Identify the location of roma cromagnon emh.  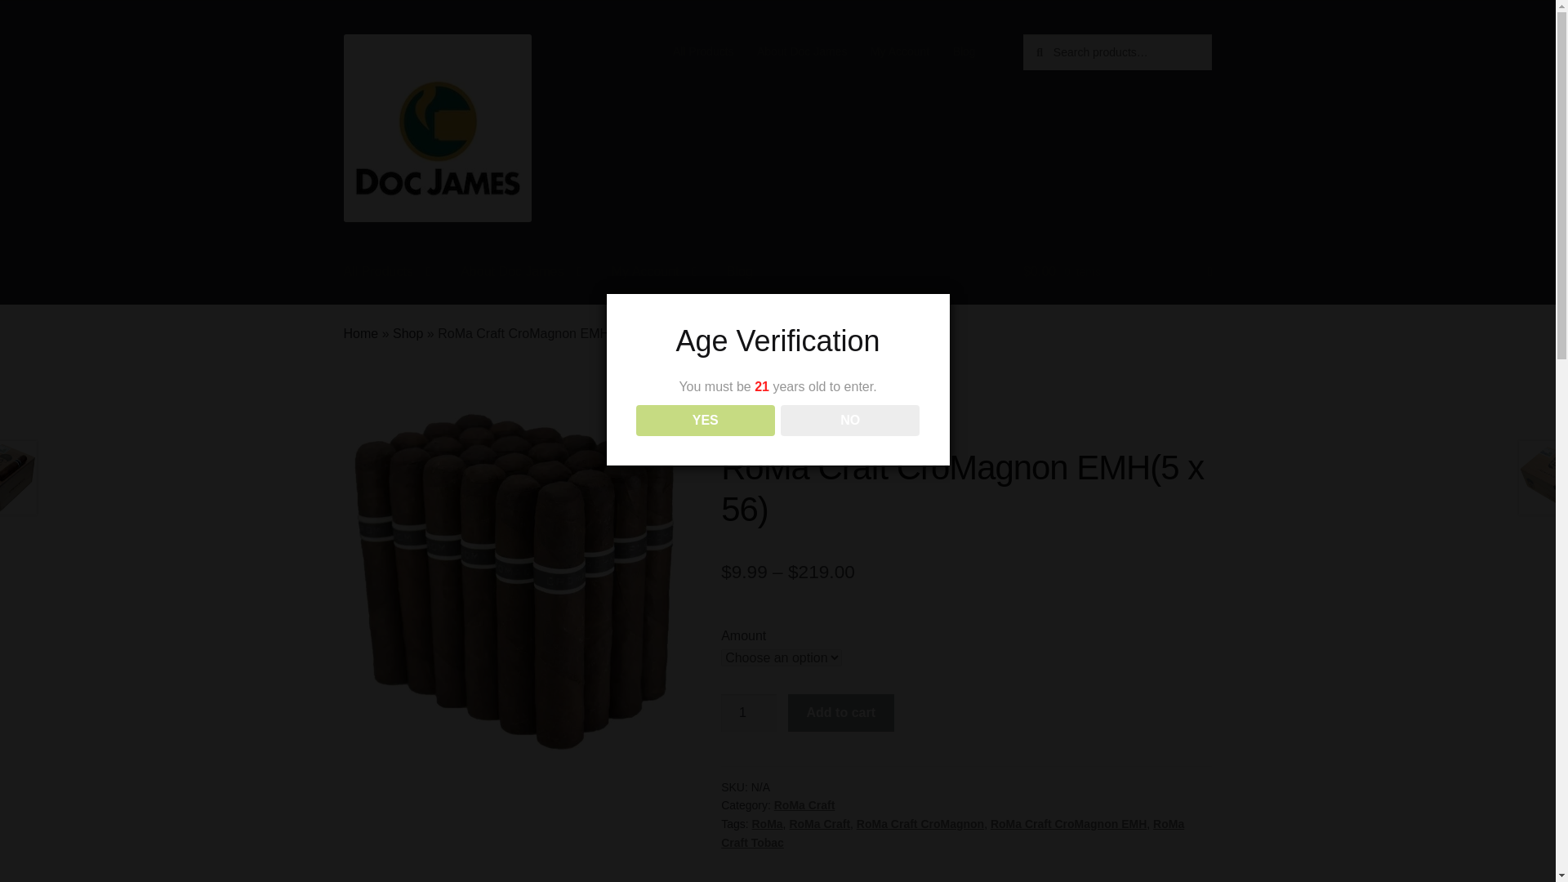
(513, 581).